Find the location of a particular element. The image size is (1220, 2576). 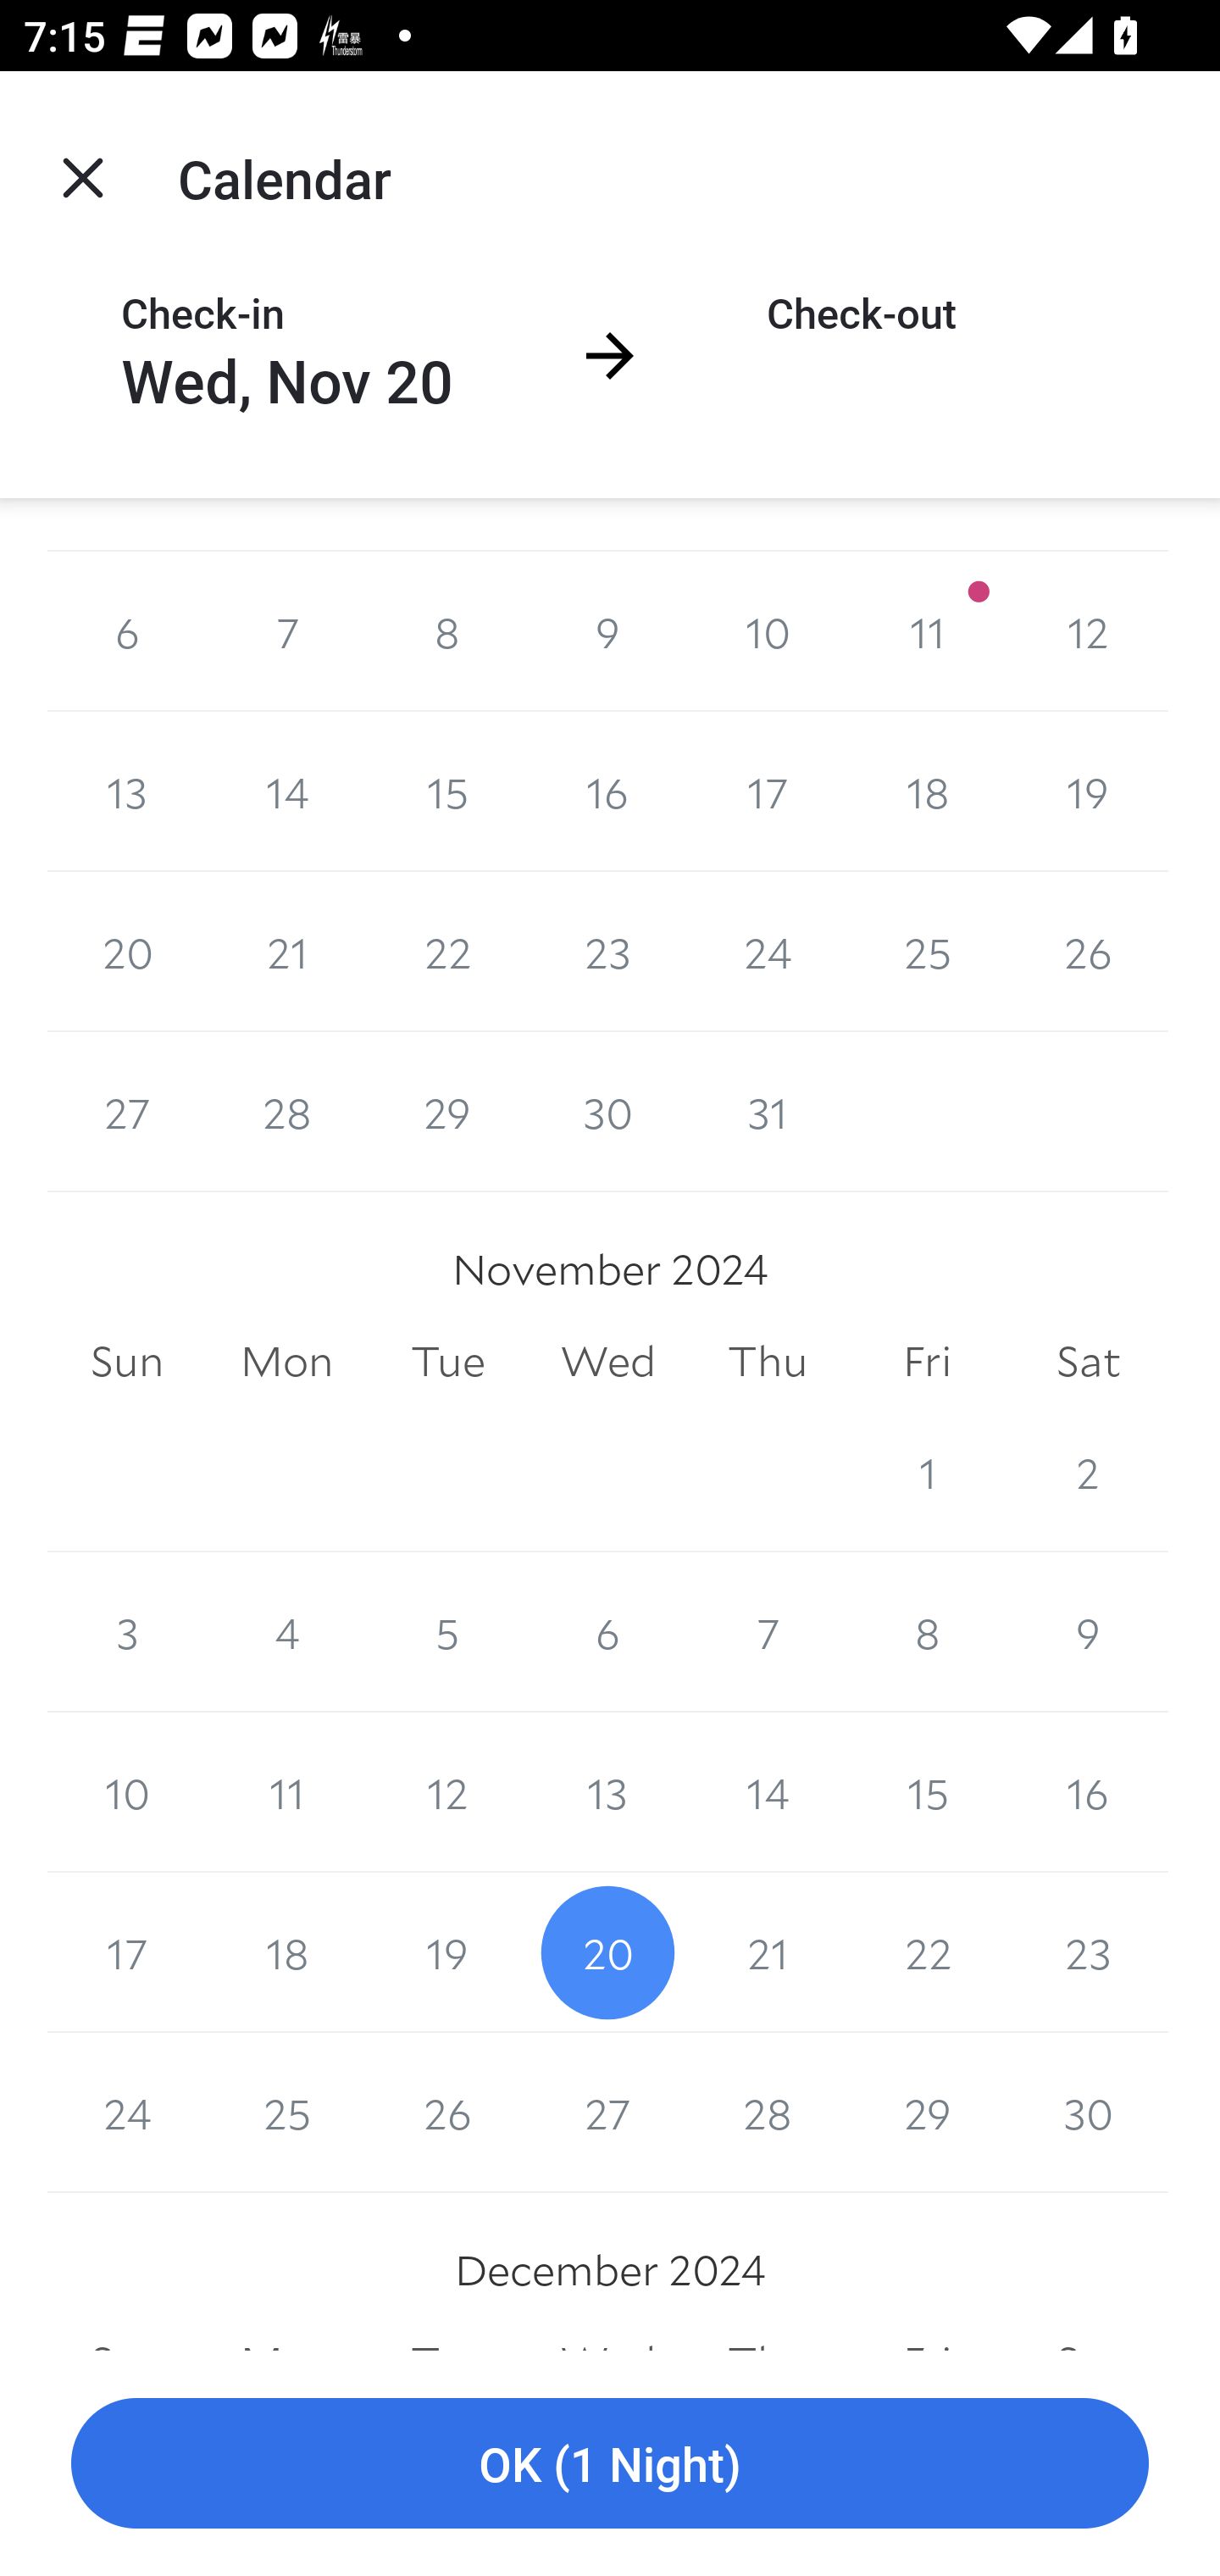

26 26 October 2024 is located at coordinates (1088, 952).